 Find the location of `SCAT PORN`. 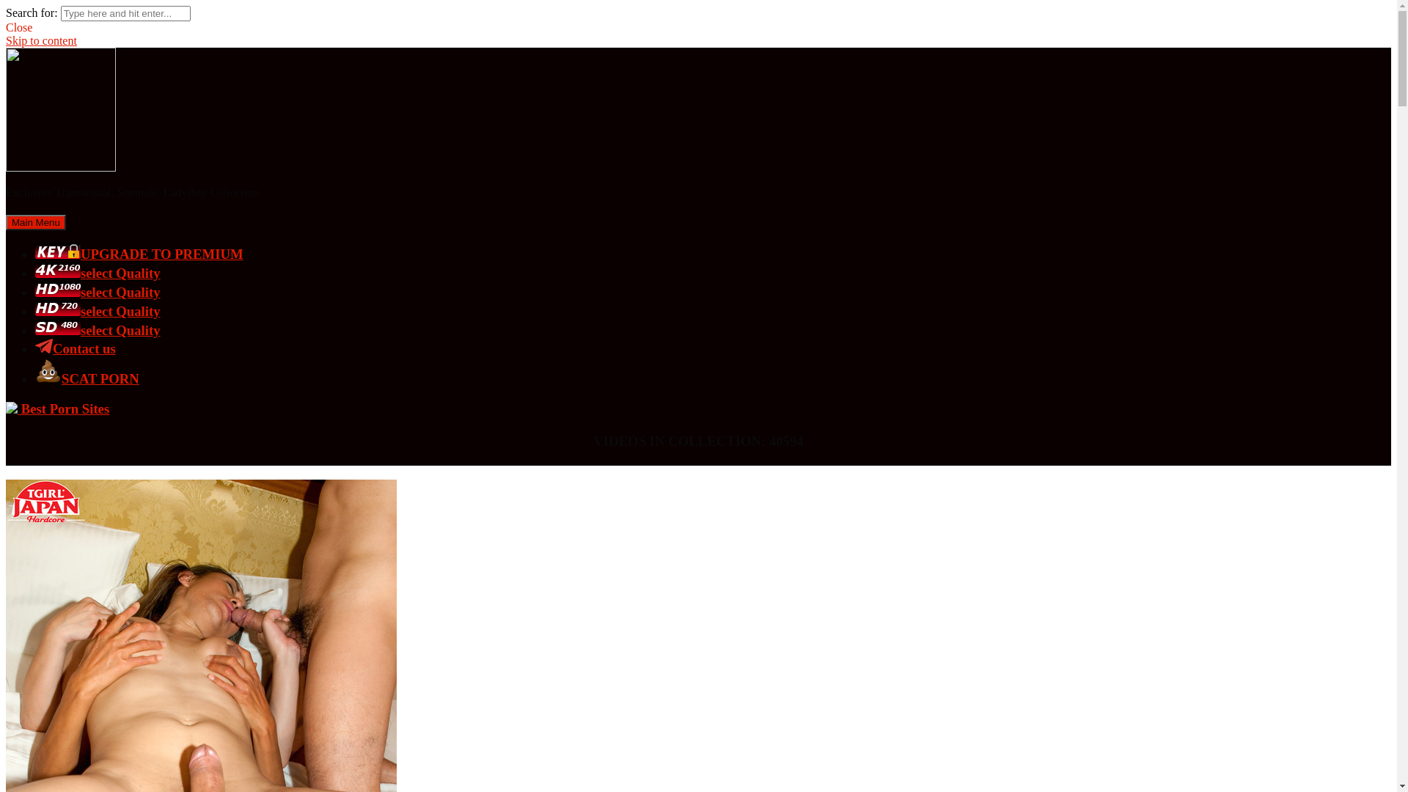

SCAT PORN is located at coordinates (87, 378).